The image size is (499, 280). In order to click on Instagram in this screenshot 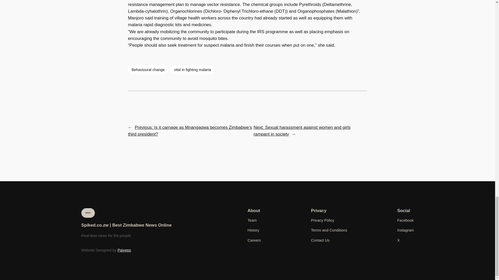, I will do `click(405, 230)`.